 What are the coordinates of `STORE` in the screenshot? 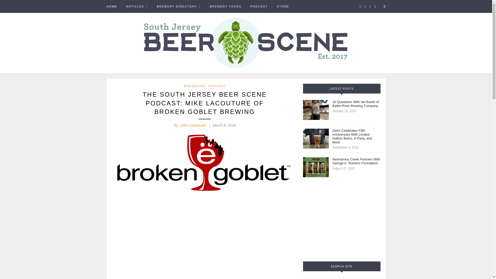 It's located at (283, 6).